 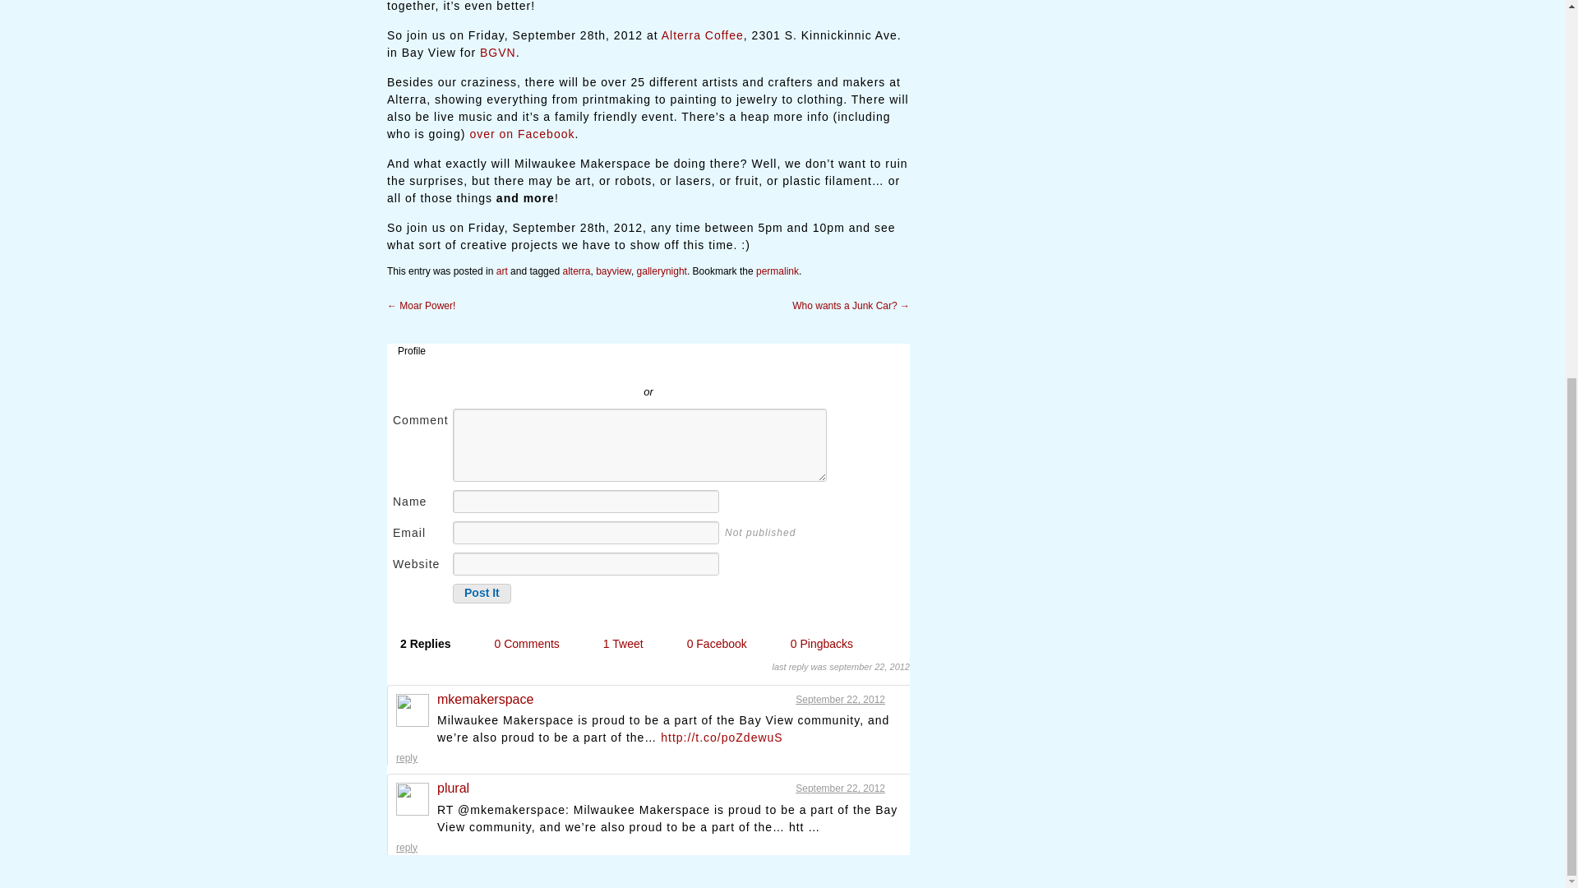 What do you see at coordinates (574, 367) in the screenshot?
I see `Sign in with Twitter` at bounding box center [574, 367].